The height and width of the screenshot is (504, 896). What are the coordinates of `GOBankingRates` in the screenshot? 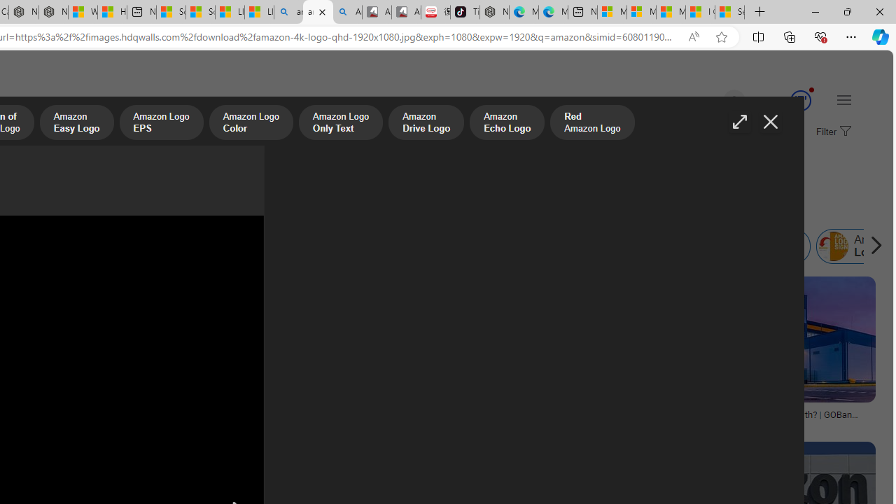 It's located at (773, 424).